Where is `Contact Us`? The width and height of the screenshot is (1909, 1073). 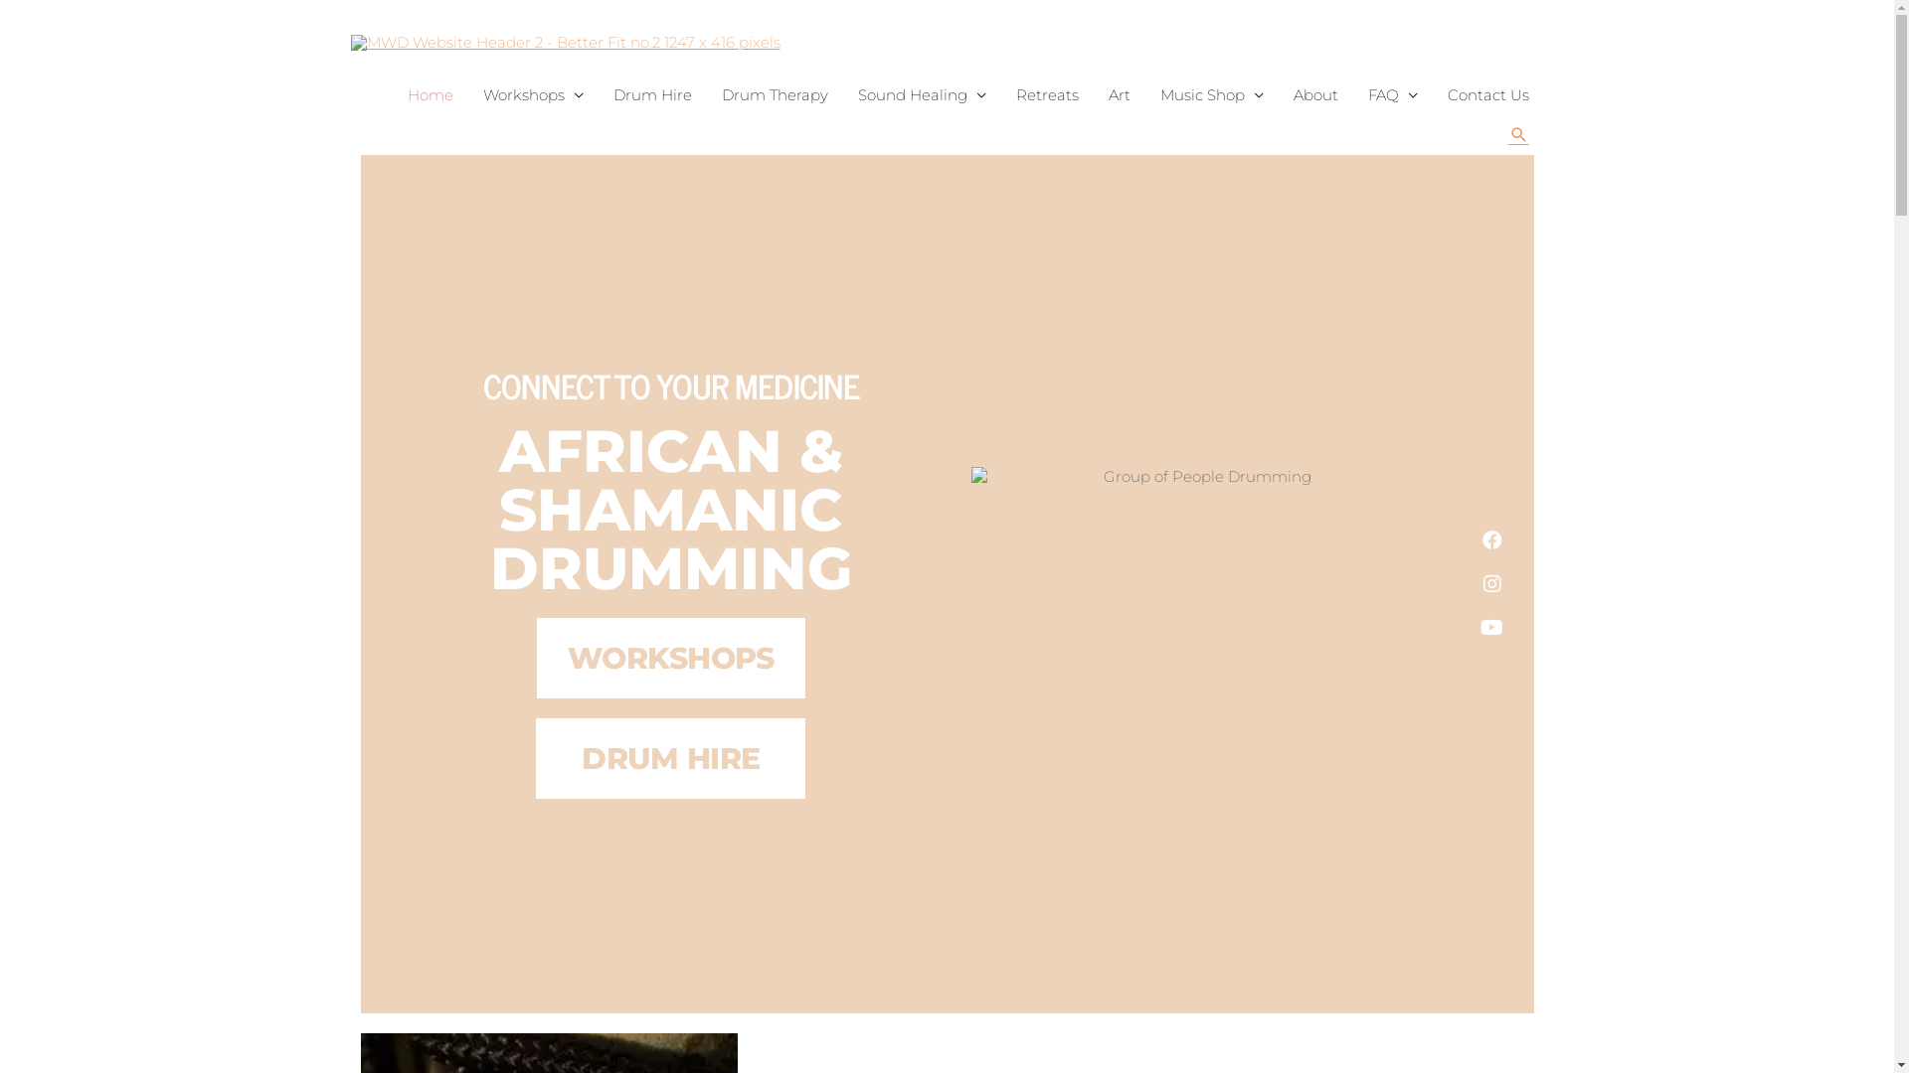 Contact Us is located at coordinates (1487, 95).